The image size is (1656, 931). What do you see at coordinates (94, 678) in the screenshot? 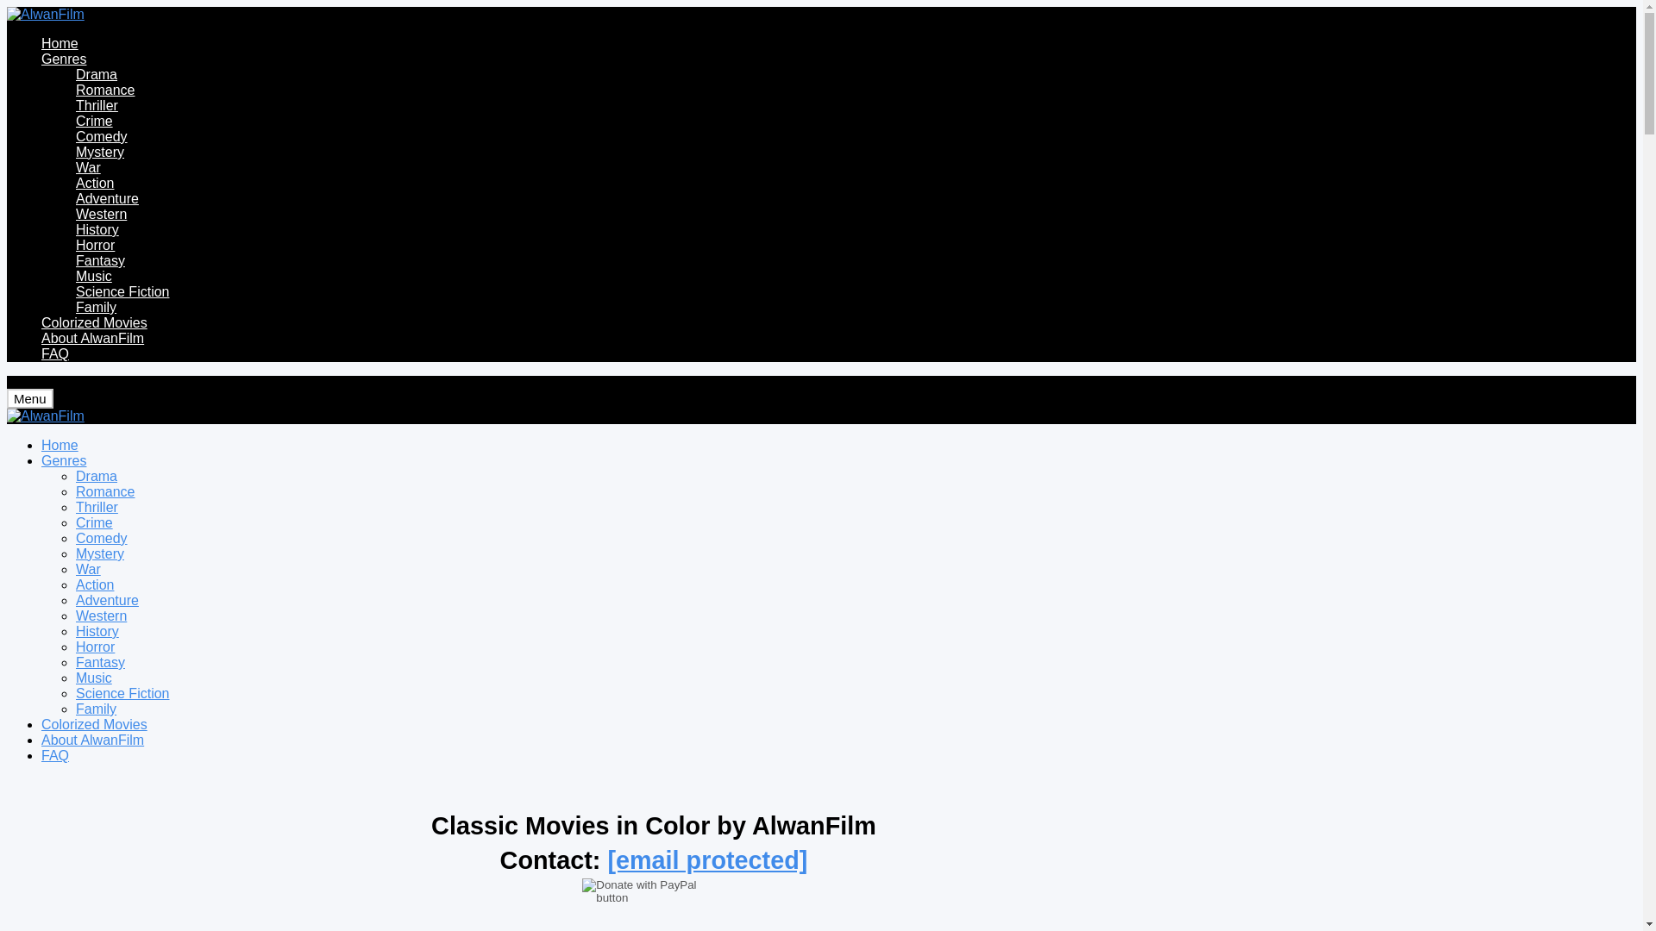
I see `Music` at bounding box center [94, 678].